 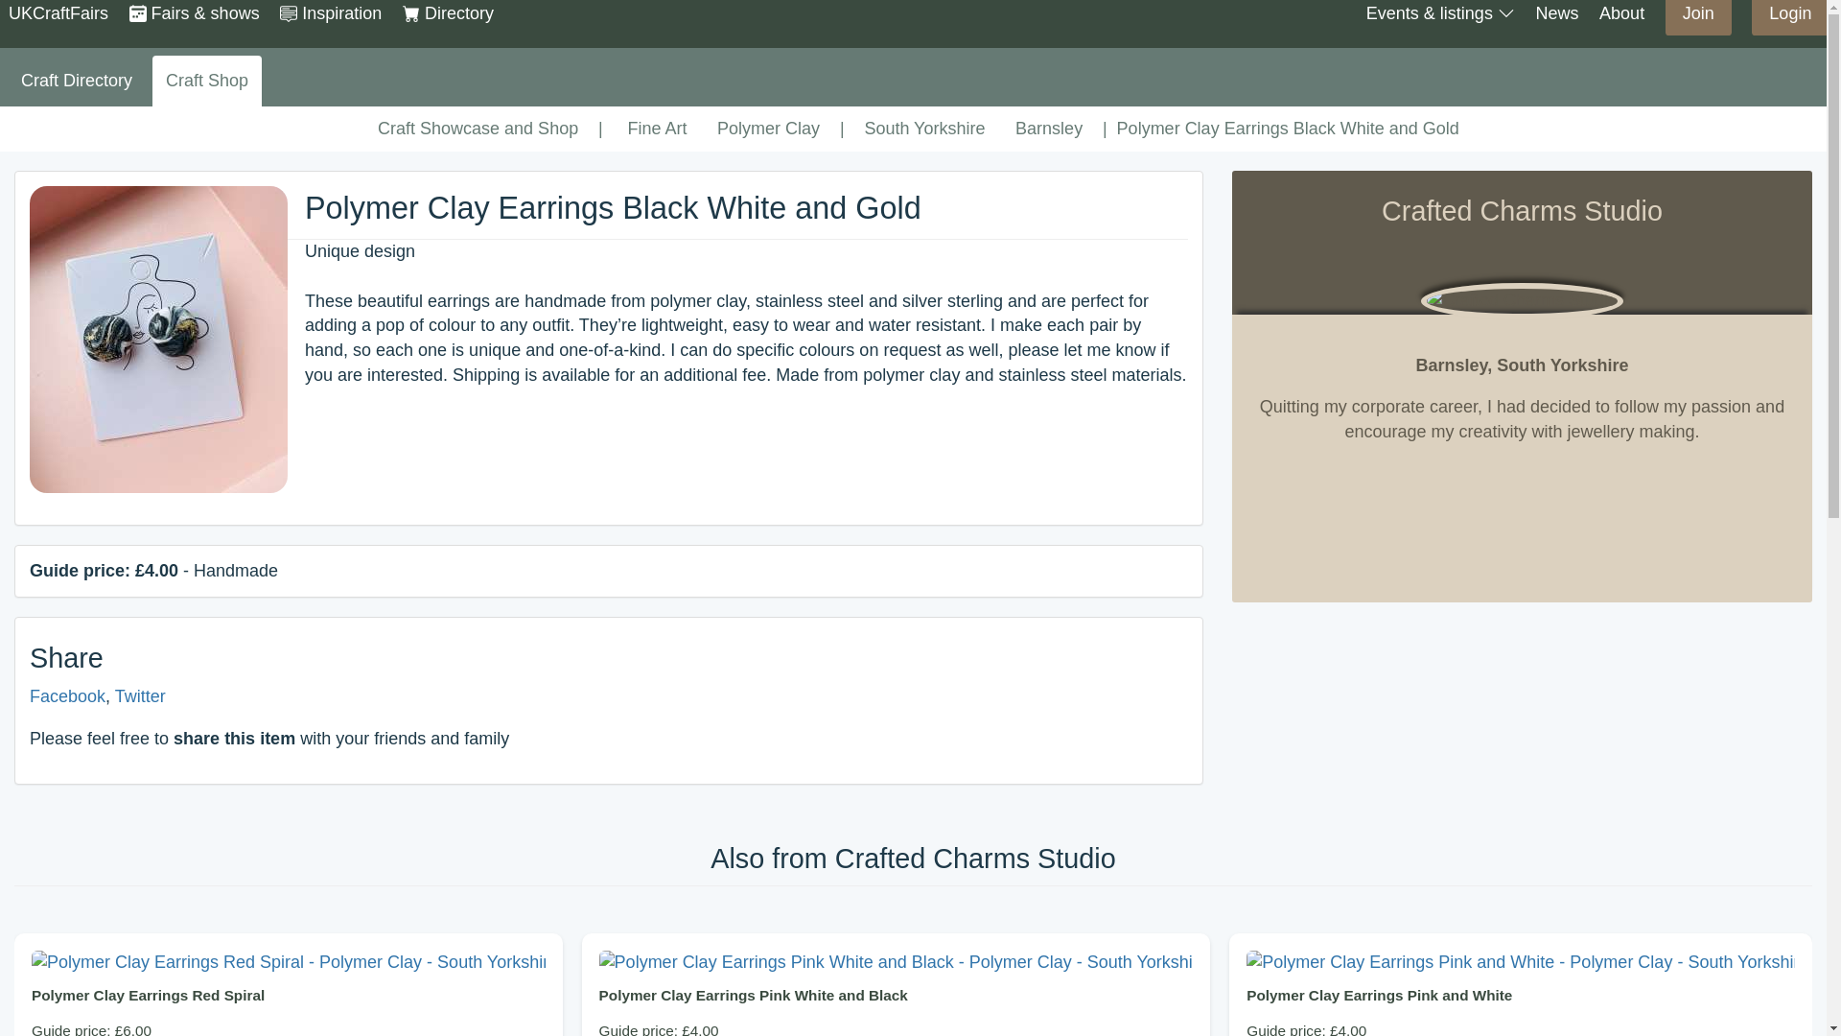 What do you see at coordinates (67, 696) in the screenshot?
I see `Facebook` at bounding box center [67, 696].